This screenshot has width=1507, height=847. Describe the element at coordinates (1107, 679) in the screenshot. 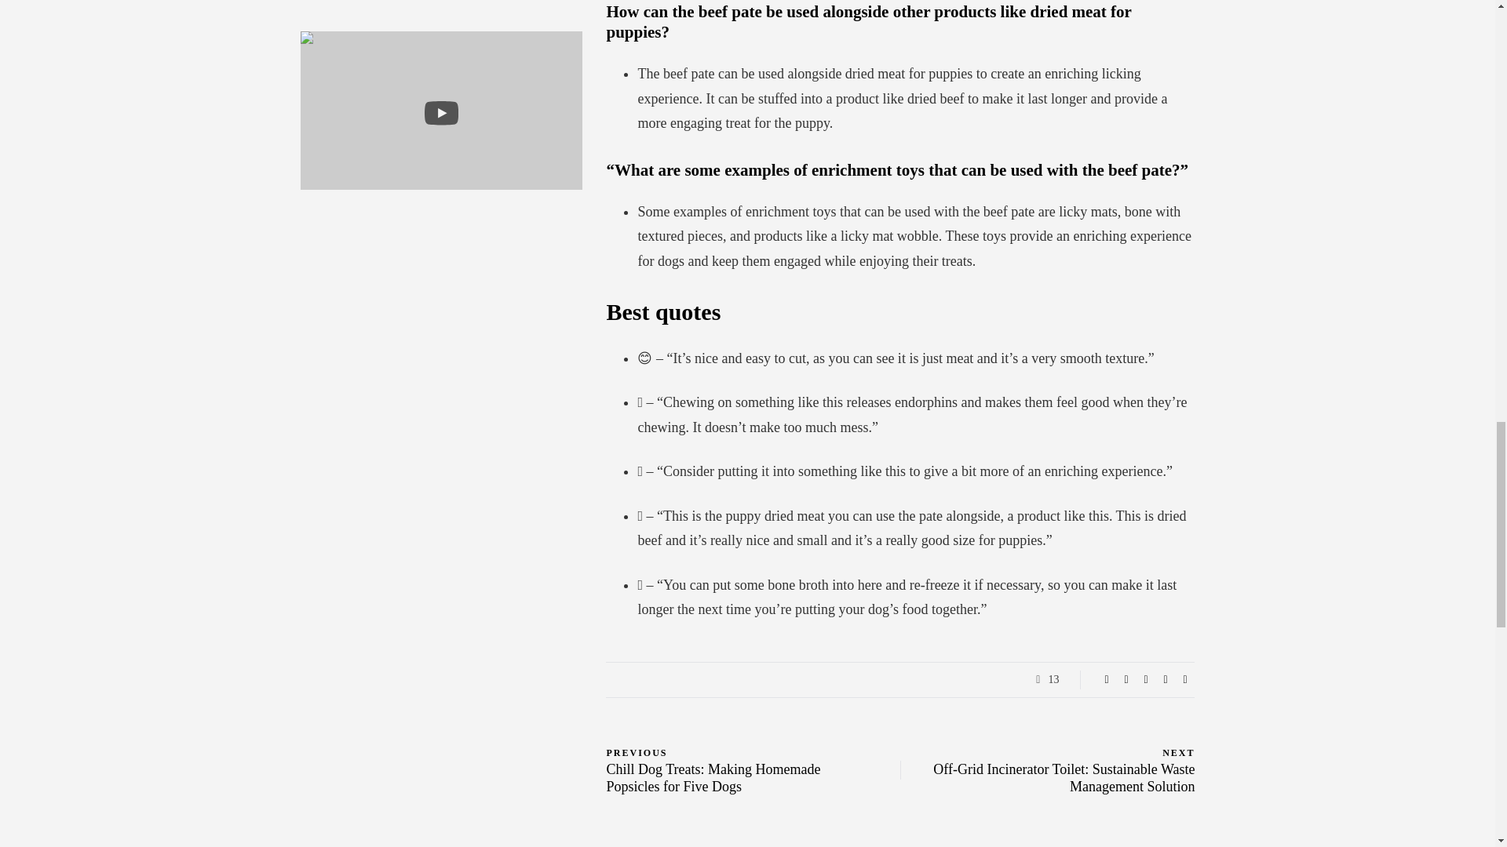

I see `Share with Facebook` at that location.